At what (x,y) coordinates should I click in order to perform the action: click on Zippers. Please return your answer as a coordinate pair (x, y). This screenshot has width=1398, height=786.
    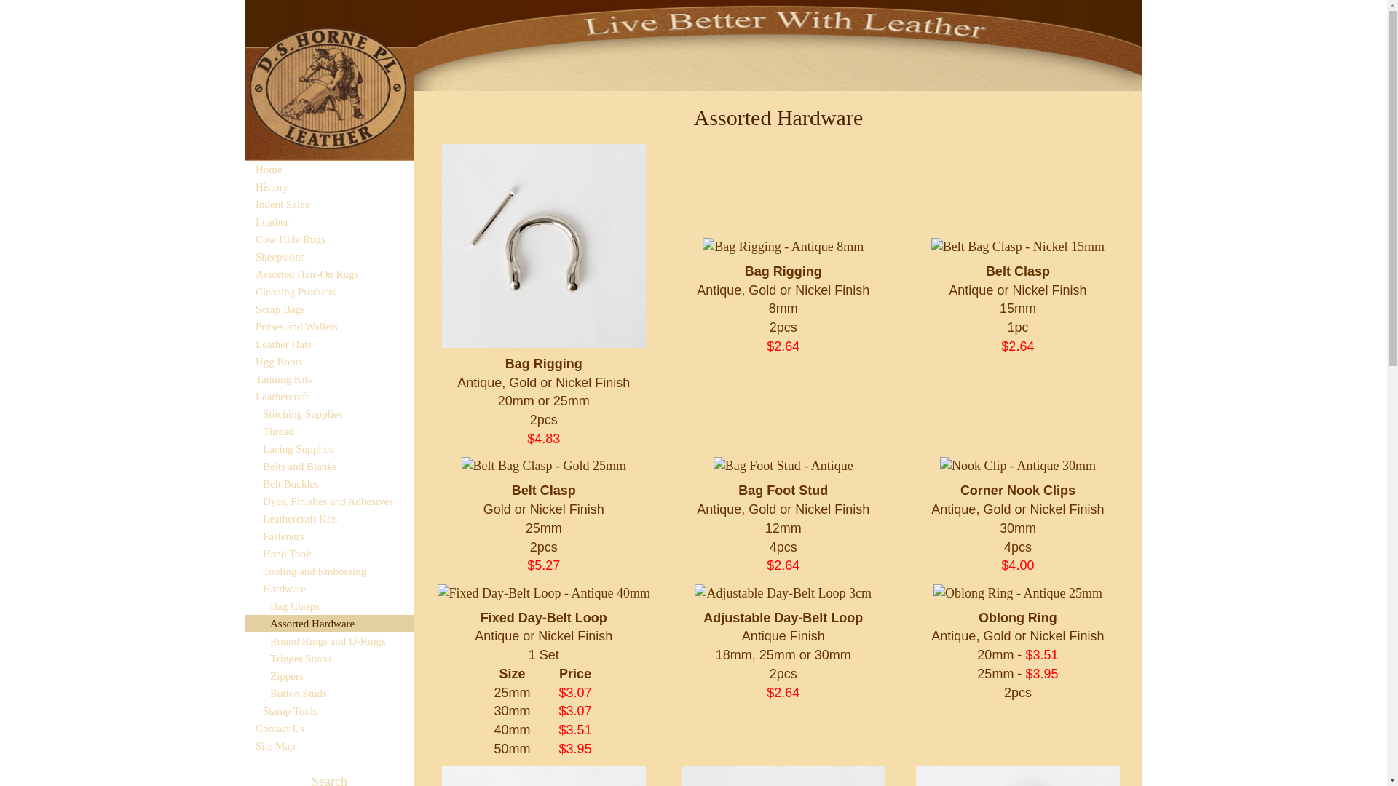
    Looking at the image, I should click on (329, 676).